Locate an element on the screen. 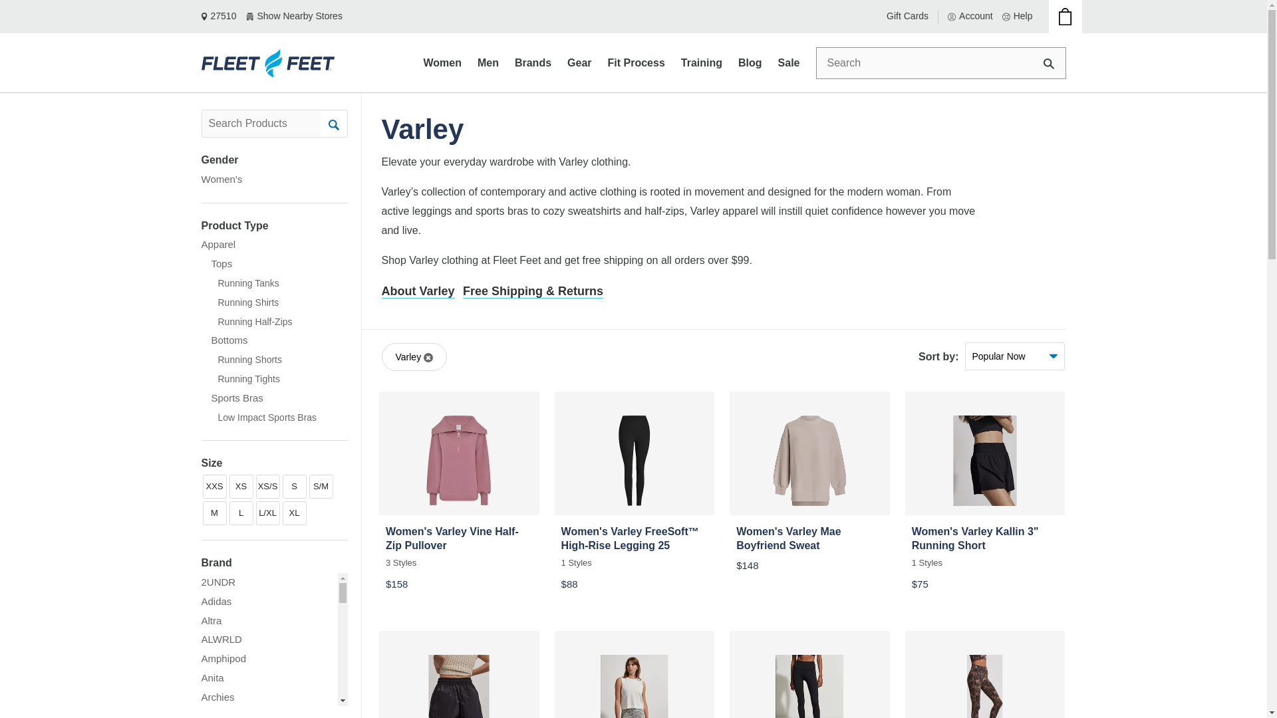  Size: S is located at coordinates (294, 486).